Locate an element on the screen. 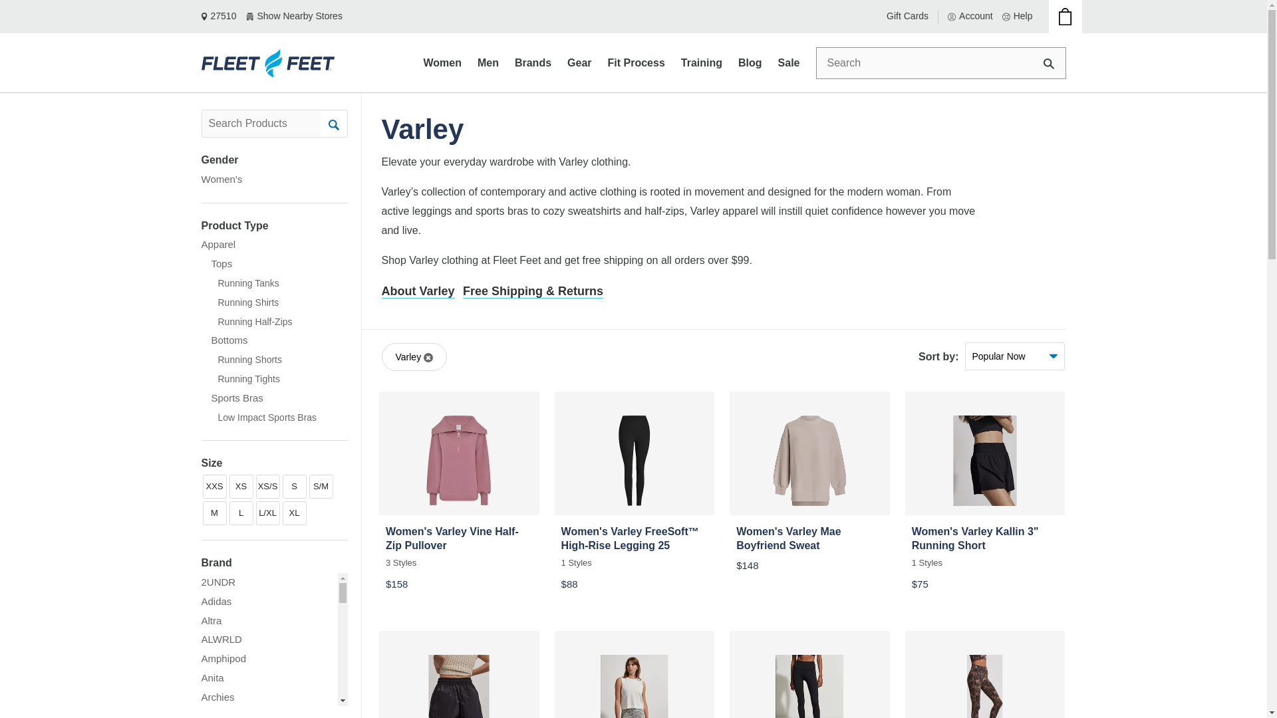  Size: S is located at coordinates (294, 486).